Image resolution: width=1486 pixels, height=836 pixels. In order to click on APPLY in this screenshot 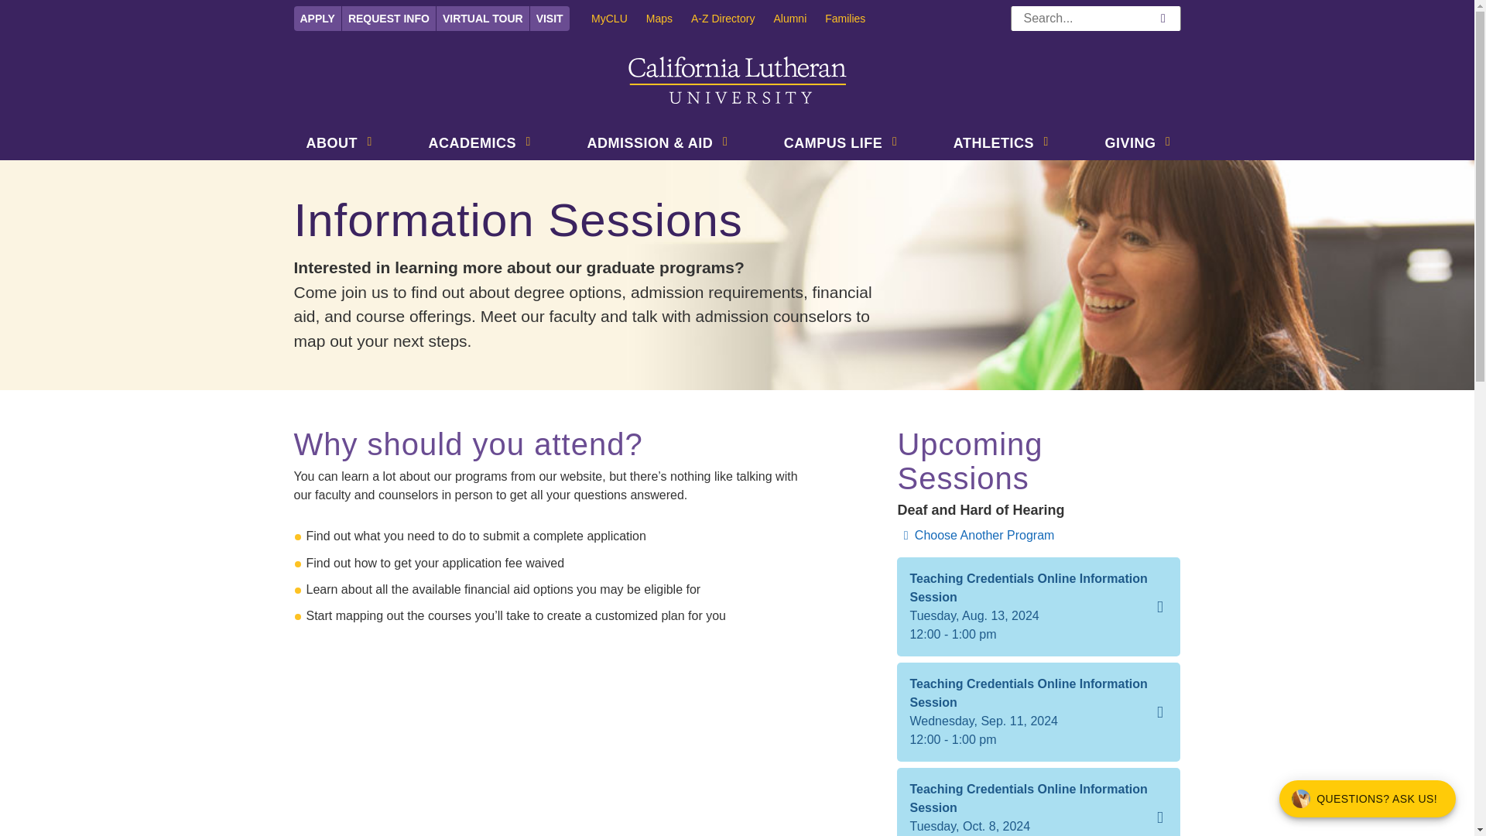, I will do `click(317, 18)`.